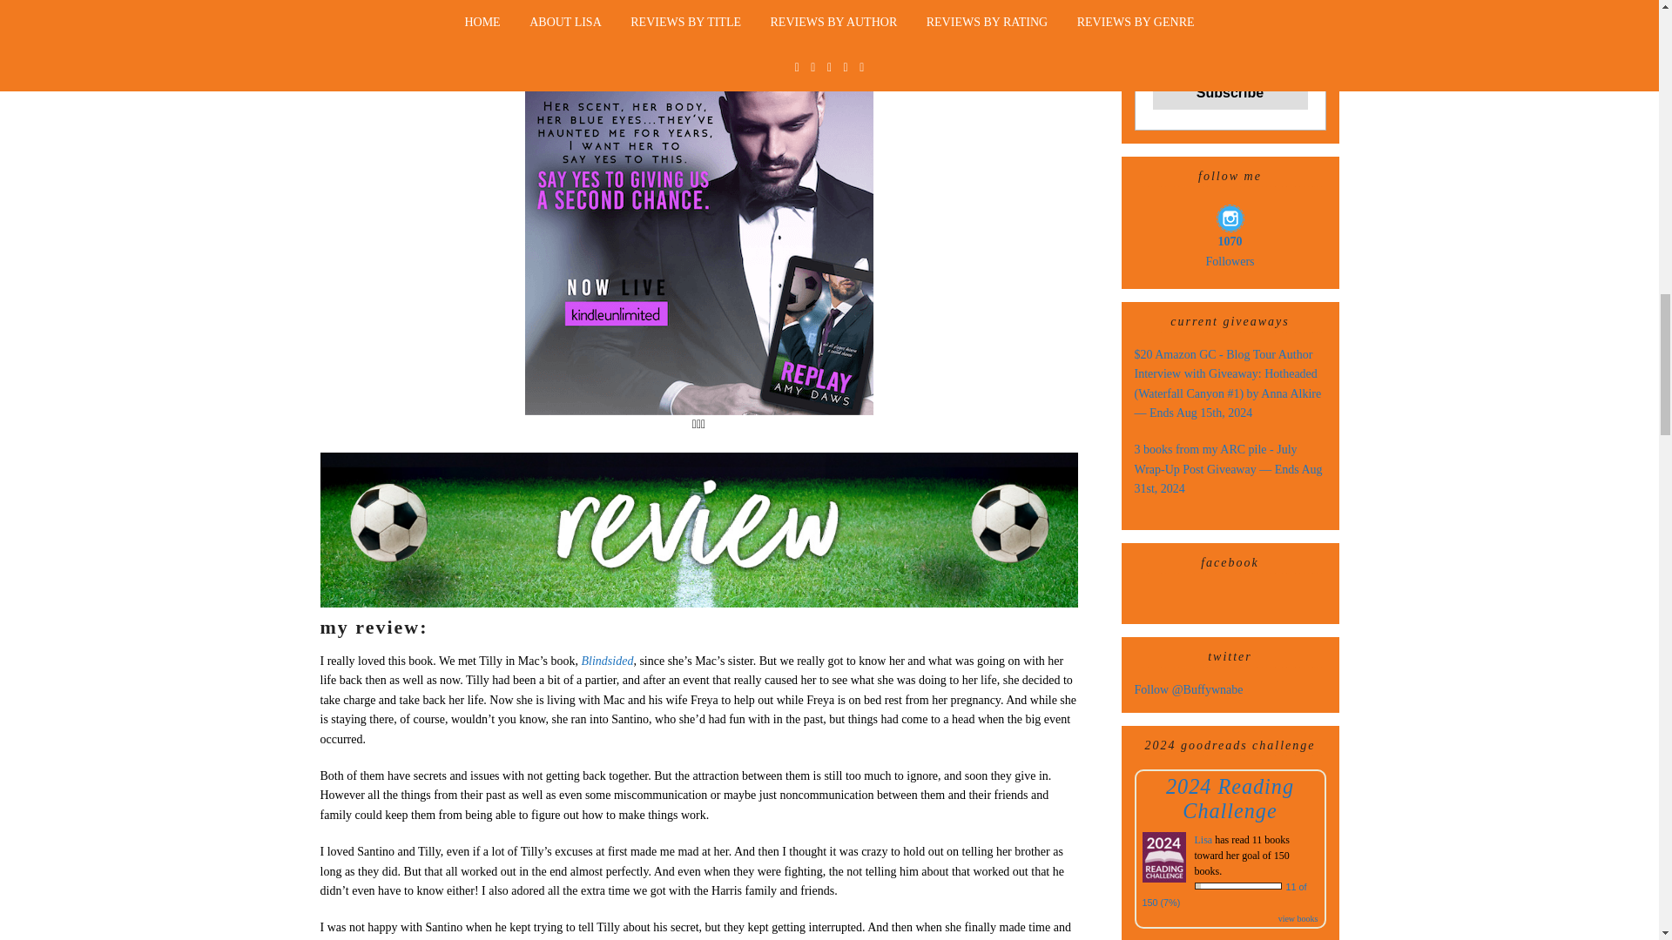 The image size is (1672, 940). Describe the element at coordinates (1230, 92) in the screenshot. I see `Subscribe` at that location.